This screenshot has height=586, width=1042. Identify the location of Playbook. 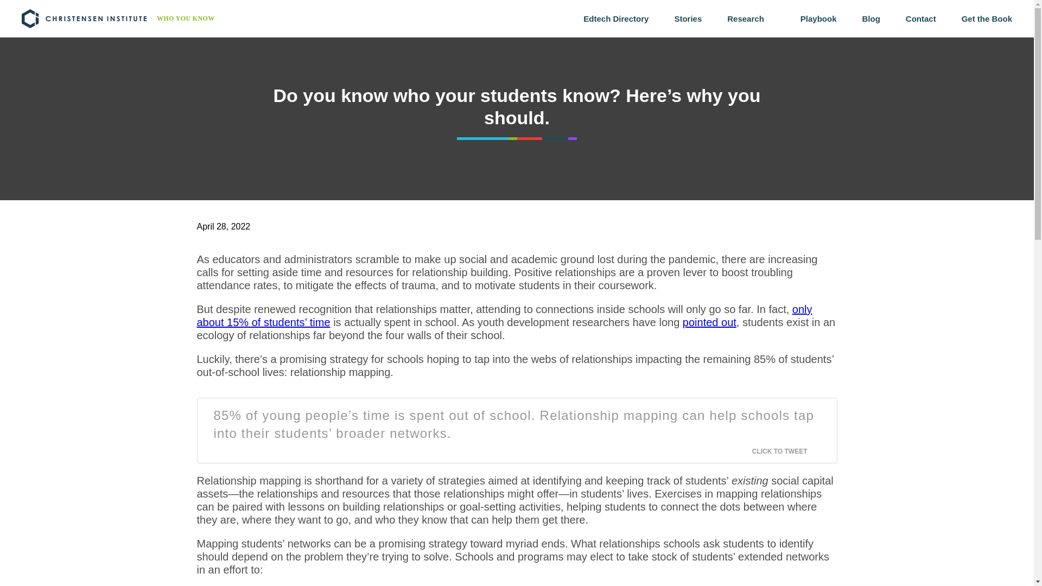
(818, 18).